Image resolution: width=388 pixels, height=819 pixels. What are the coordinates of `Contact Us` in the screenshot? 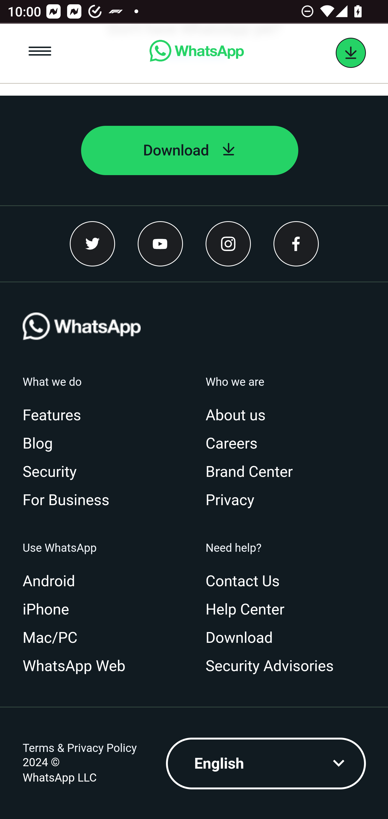 It's located at (247, 582).